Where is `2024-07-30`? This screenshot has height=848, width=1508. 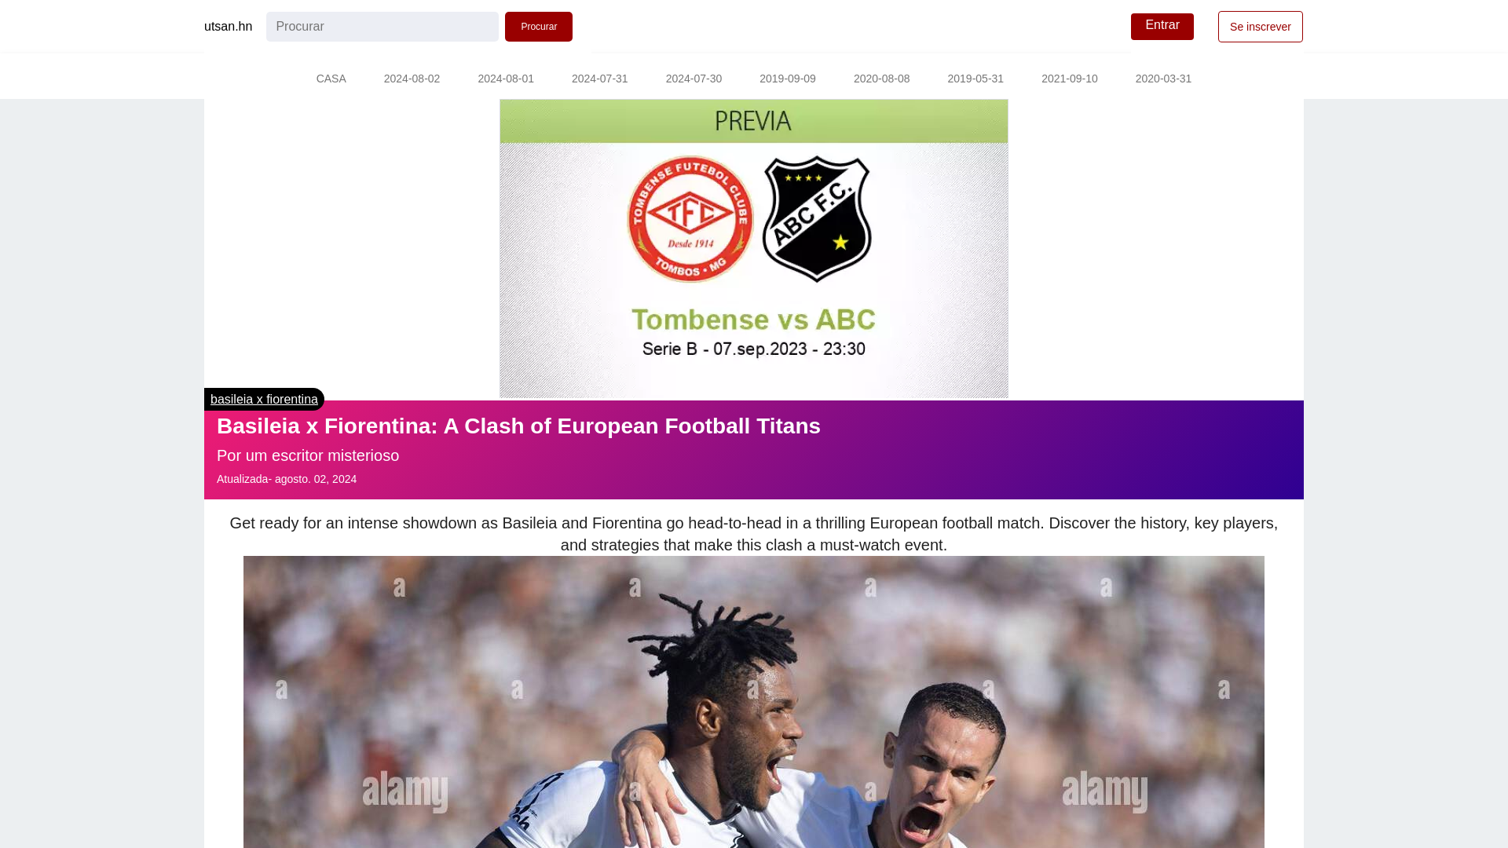
2024-07-30 is located at coordinates (694, 80).